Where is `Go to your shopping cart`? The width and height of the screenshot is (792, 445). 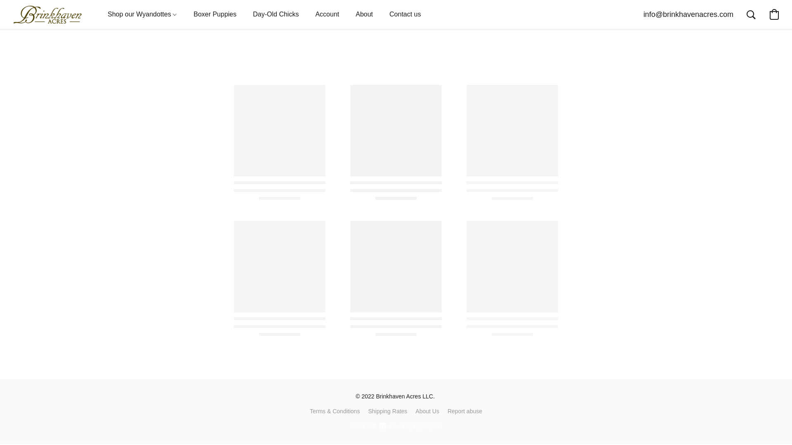
Go to your shopping cart is located at coordinates (774, 14).